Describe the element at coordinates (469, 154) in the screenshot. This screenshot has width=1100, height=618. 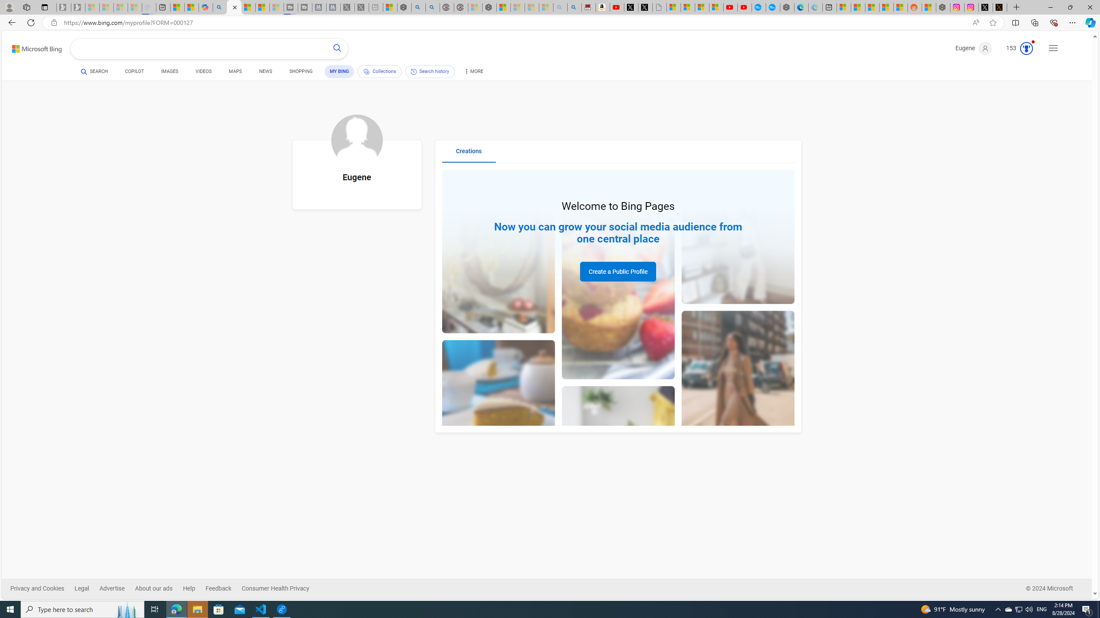
I see `Creations` at that location.